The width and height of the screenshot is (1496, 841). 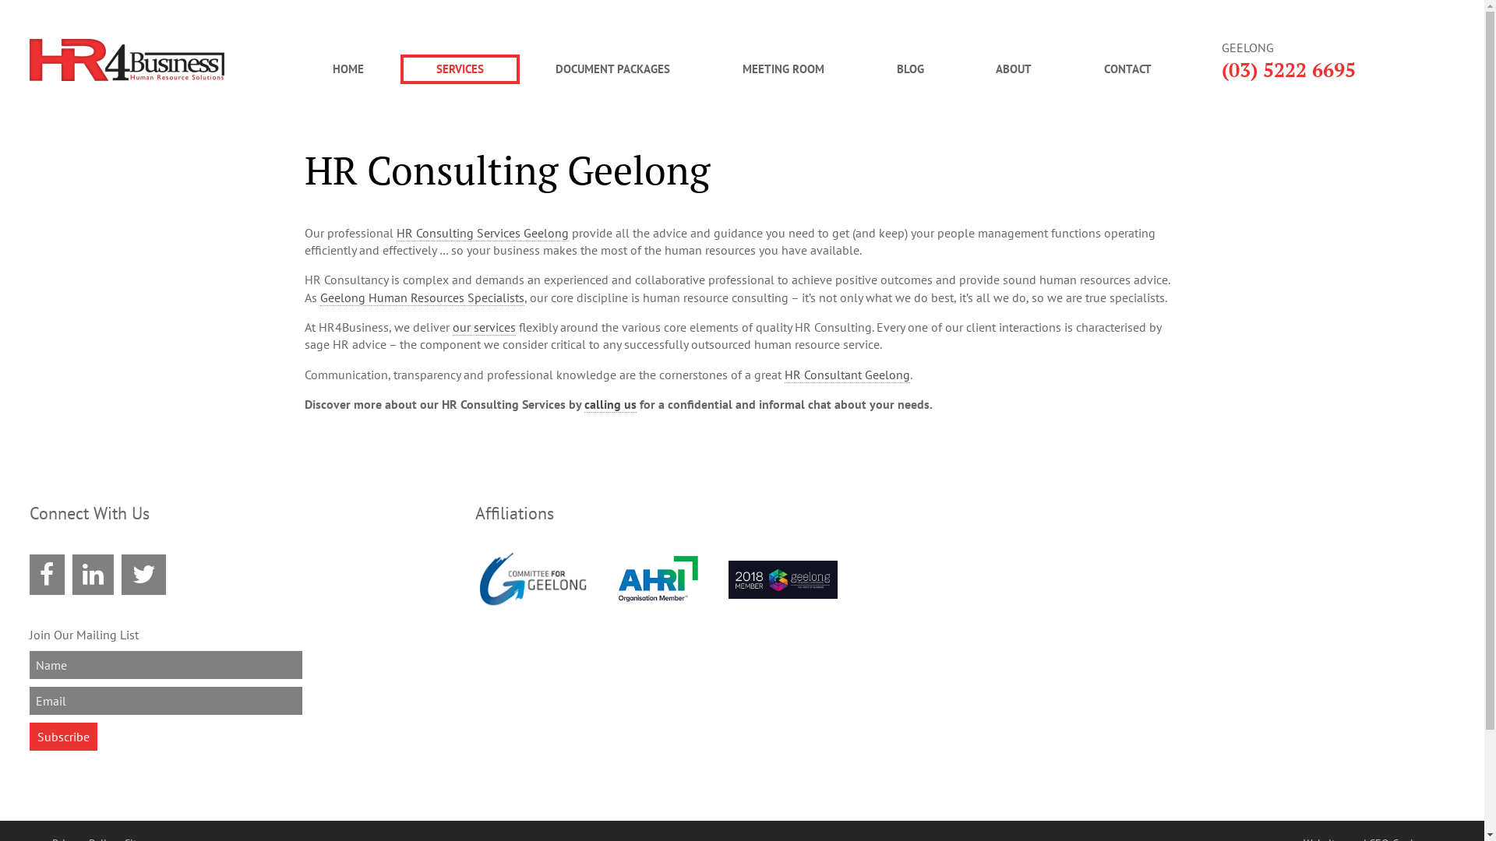 What do you see at coordinates (848, 375) in the screenshot?
I see `HR Consultant Geelong` at bounding box center [848, 375].